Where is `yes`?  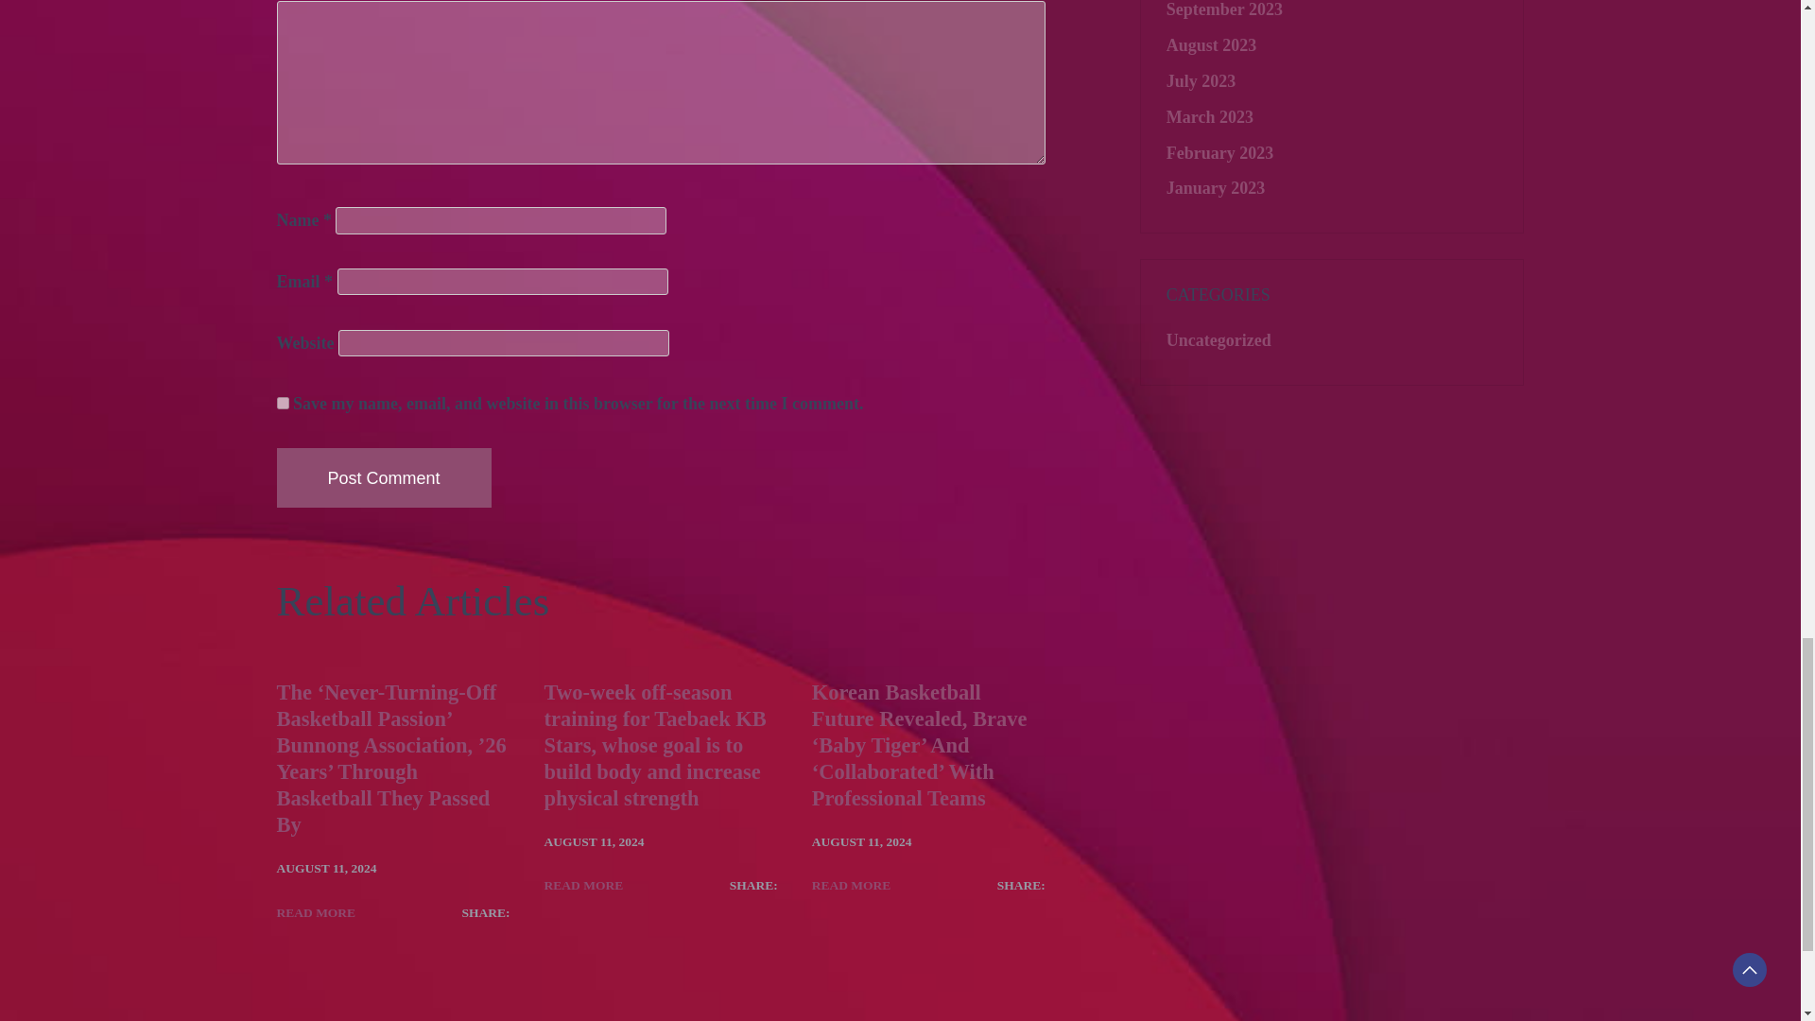 yes is located at coordinates (282, 403).